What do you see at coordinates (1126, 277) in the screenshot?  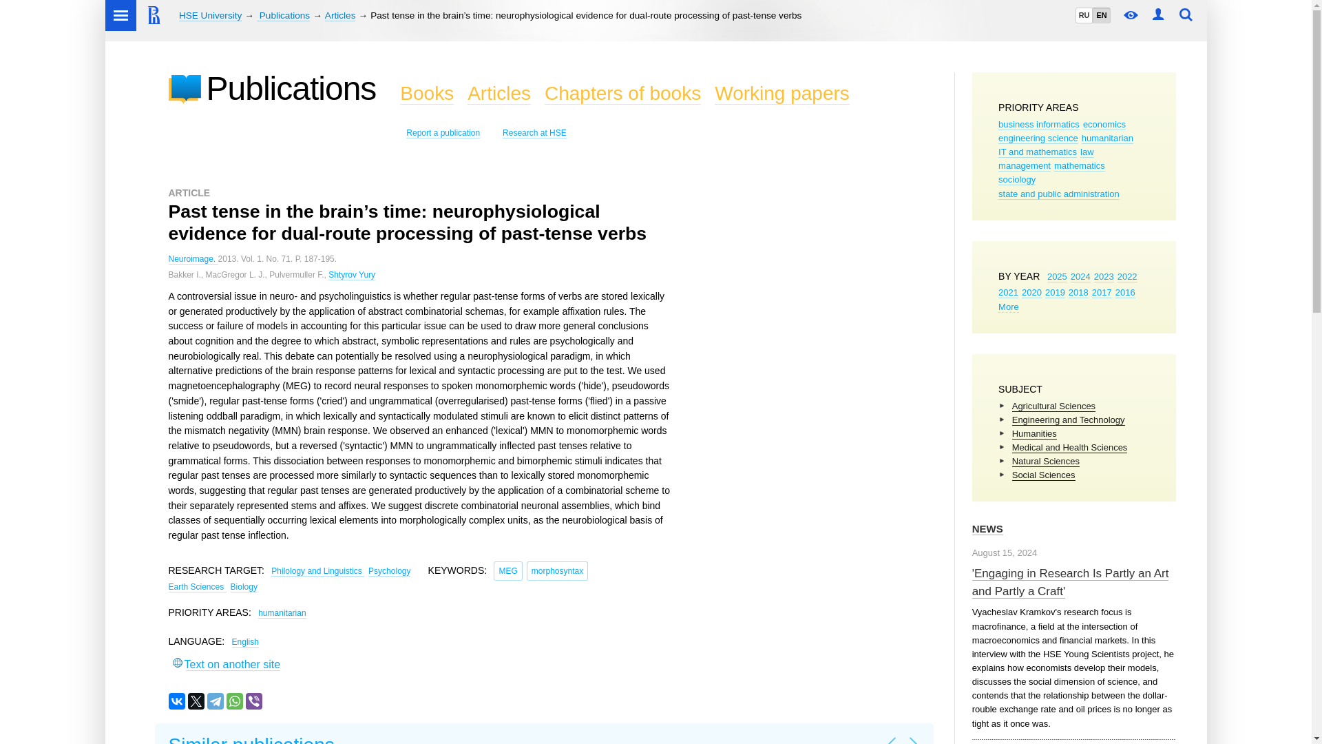 I see `2022` at bounding box center [1126, 277].